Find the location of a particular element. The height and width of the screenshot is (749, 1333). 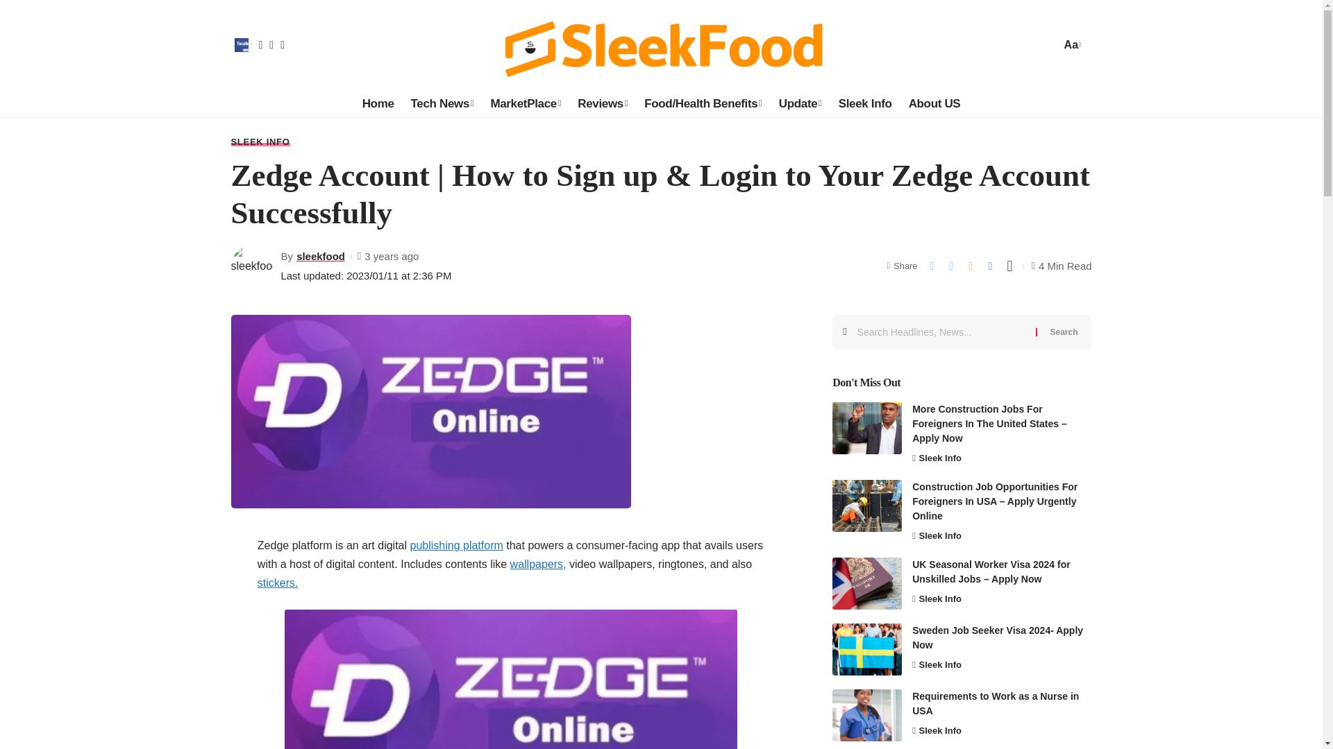

MarketPlace is located at coordinates (525, 103).